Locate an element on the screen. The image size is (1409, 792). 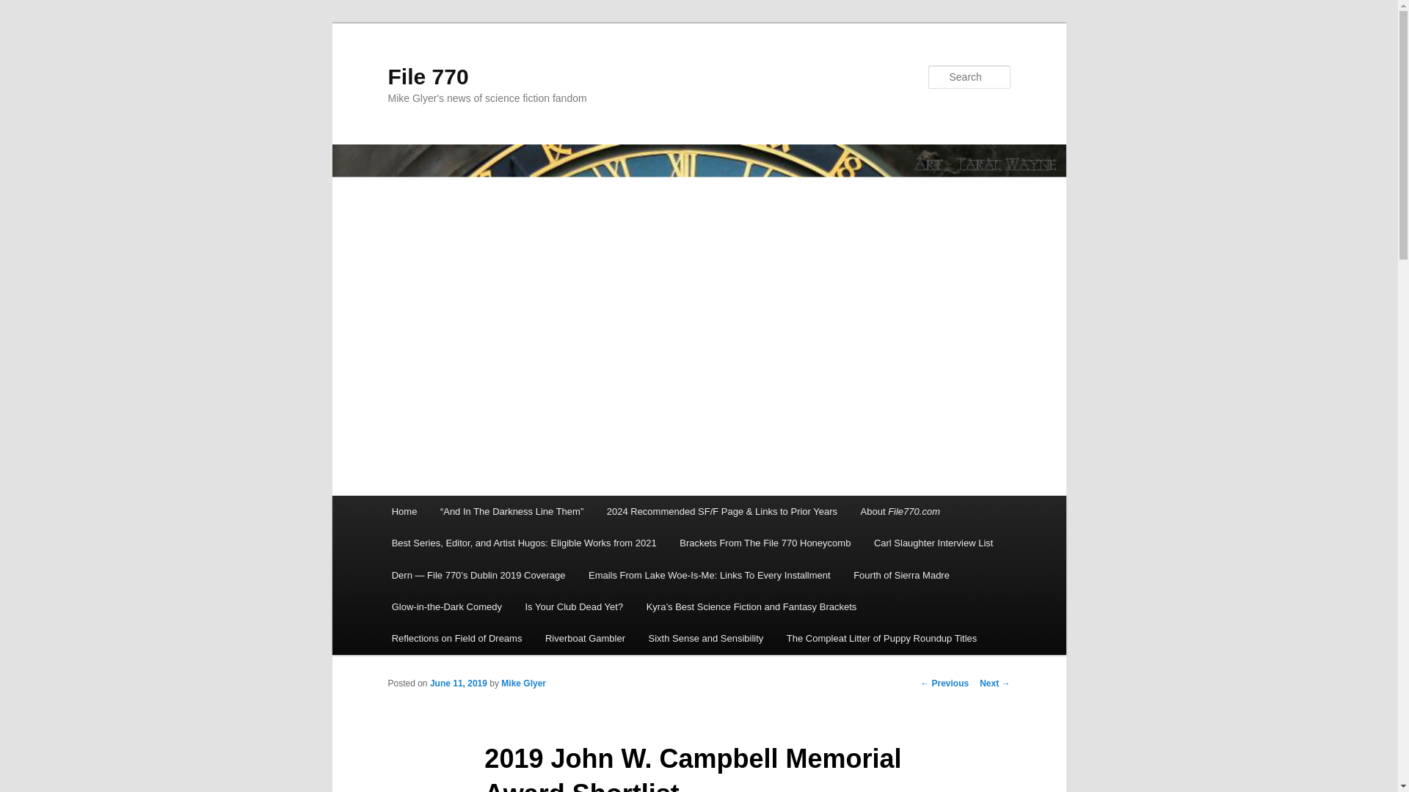
Sixth Sense and Sensibility is located at coordinates (706, 638).